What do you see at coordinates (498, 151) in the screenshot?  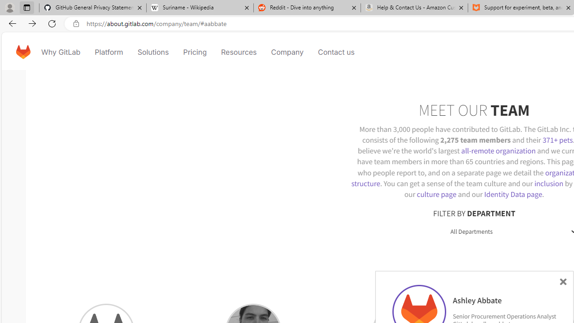 I see `all-remote organization` at bounding box center [498, 151].